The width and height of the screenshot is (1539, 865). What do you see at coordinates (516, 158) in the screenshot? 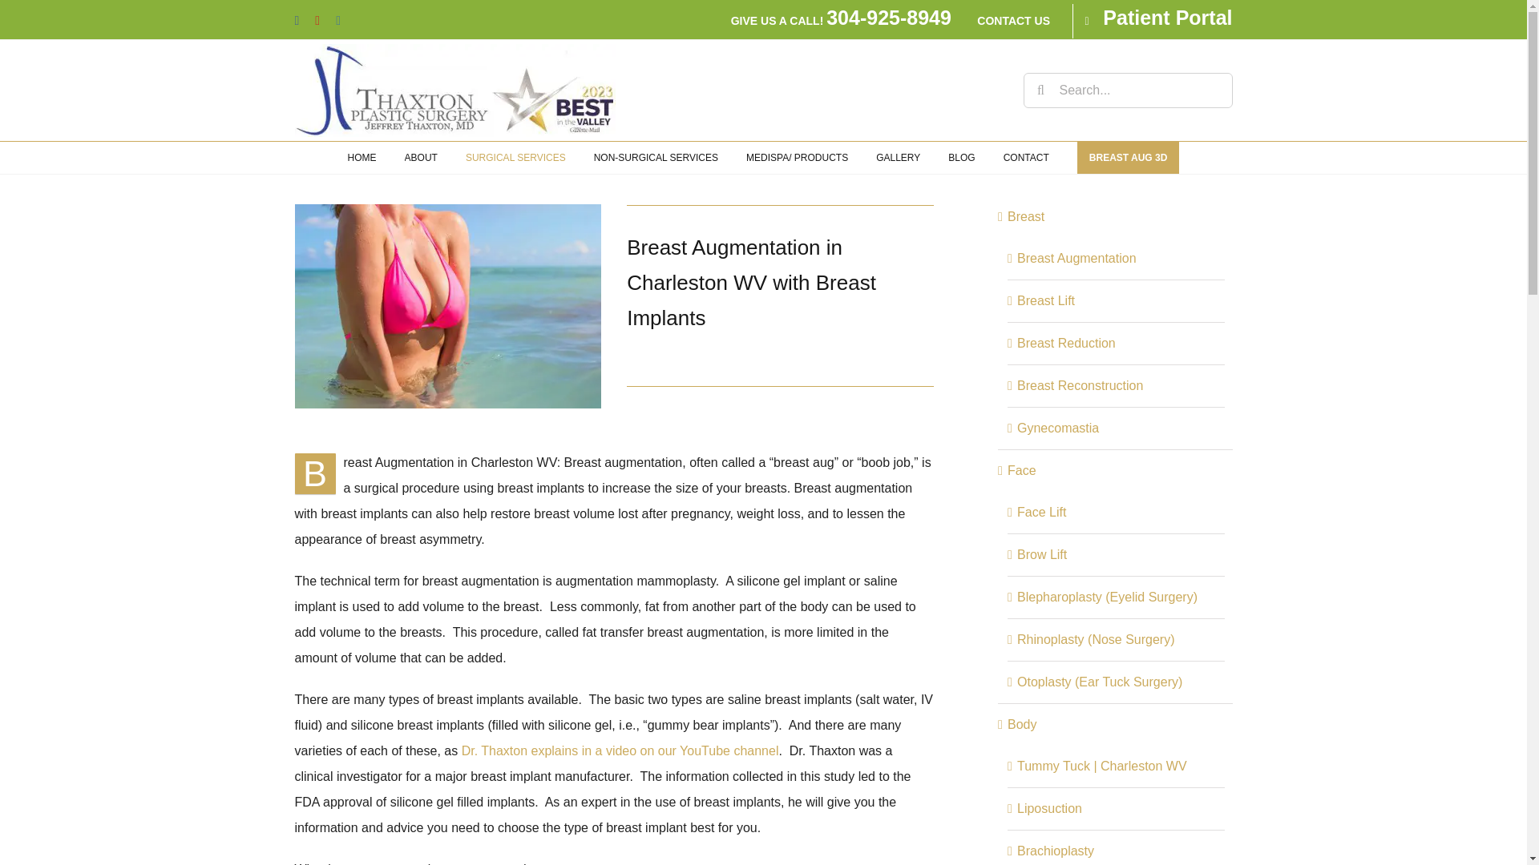
I see `SURGICAL SERVICES` at bounding box center [516, 158].